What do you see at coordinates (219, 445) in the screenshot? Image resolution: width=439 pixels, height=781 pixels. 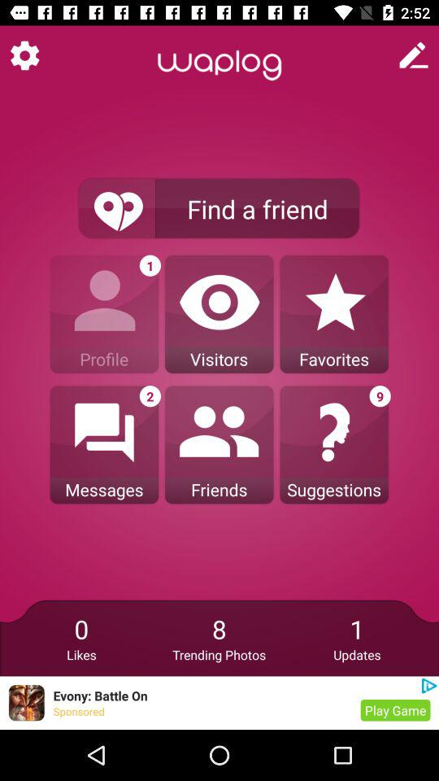 I see `select friends` at bounding box center [219, 445].